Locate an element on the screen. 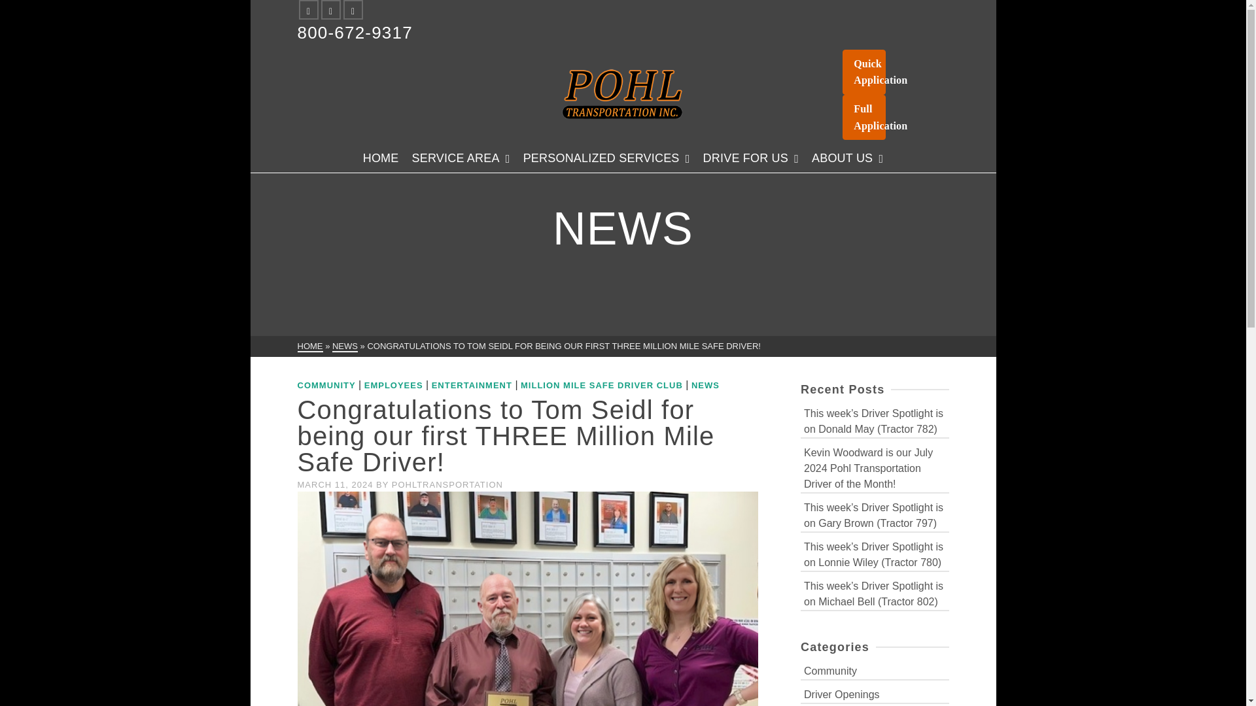  Full Application is located at coordinates (863, 116).